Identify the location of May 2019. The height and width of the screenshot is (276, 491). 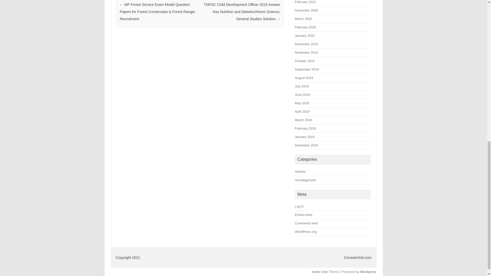
(302, 103).